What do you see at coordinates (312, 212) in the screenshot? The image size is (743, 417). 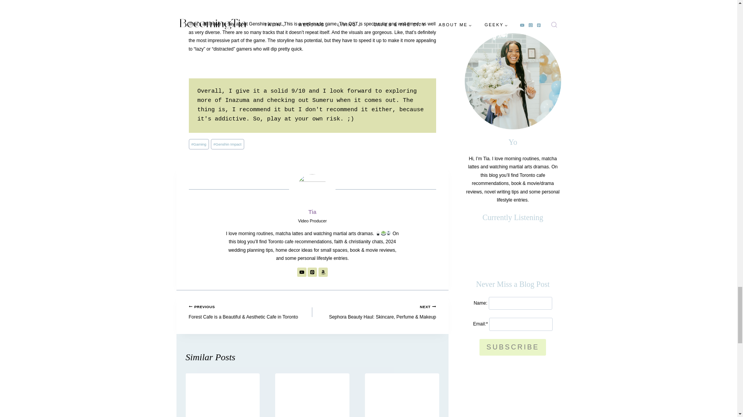 I see `Tia` at bounding box center [312, 212].